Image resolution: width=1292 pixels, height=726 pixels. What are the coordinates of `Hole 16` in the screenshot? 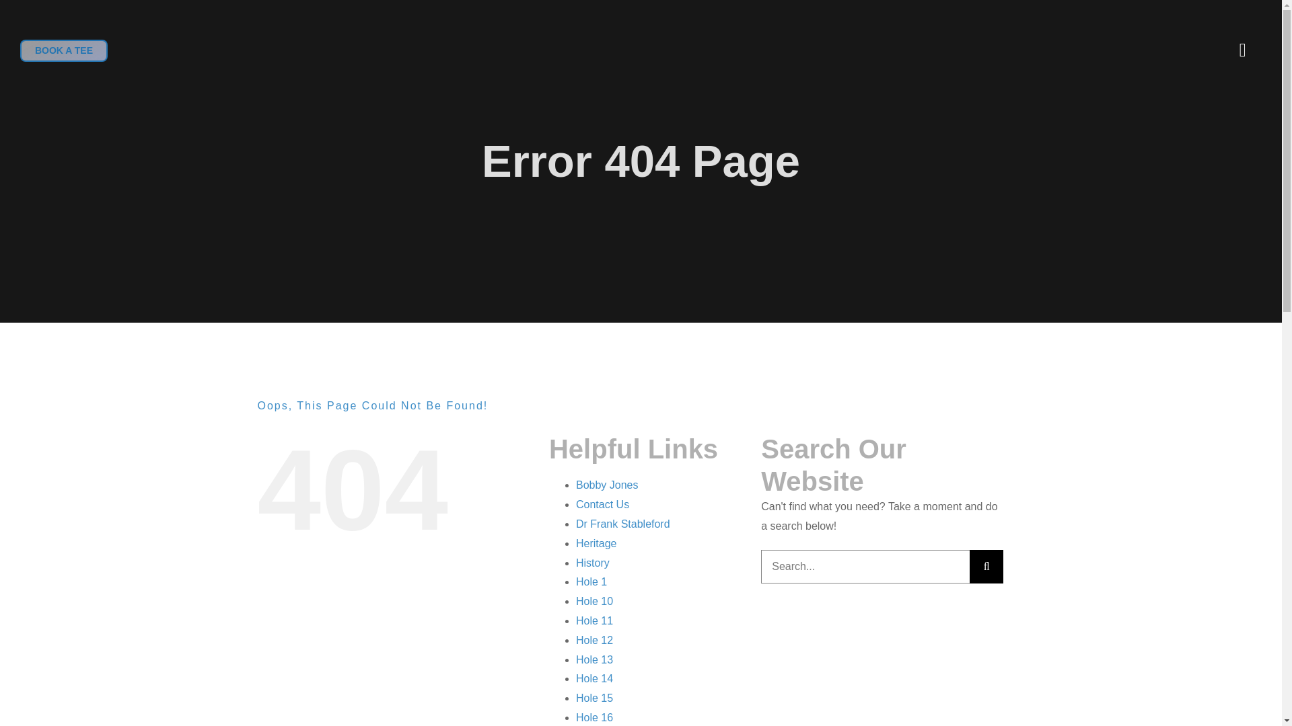 It's located at (594, 717).